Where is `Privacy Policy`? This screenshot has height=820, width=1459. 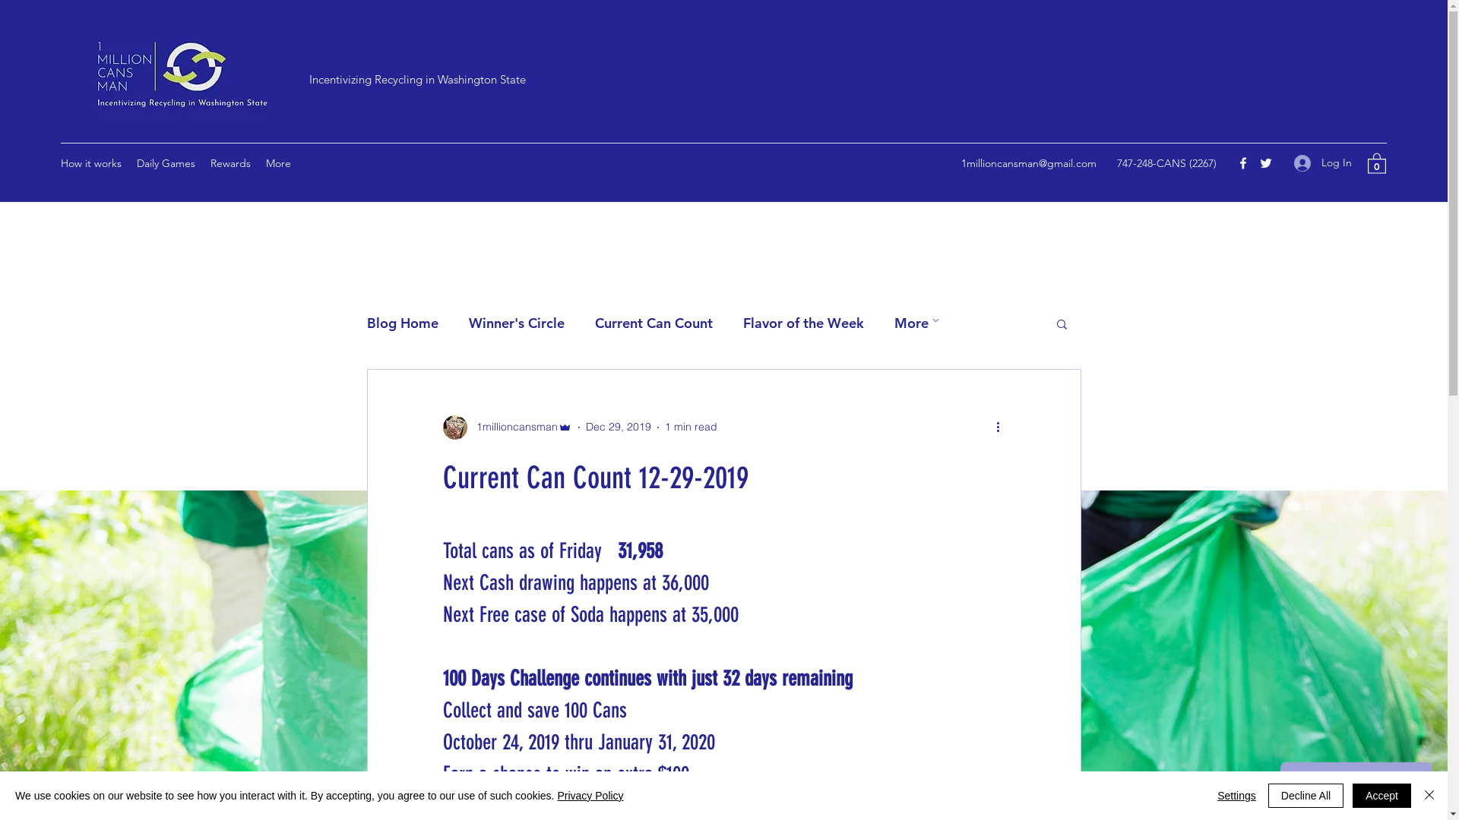 Privacy Policy is located at coordinates (590, 796).